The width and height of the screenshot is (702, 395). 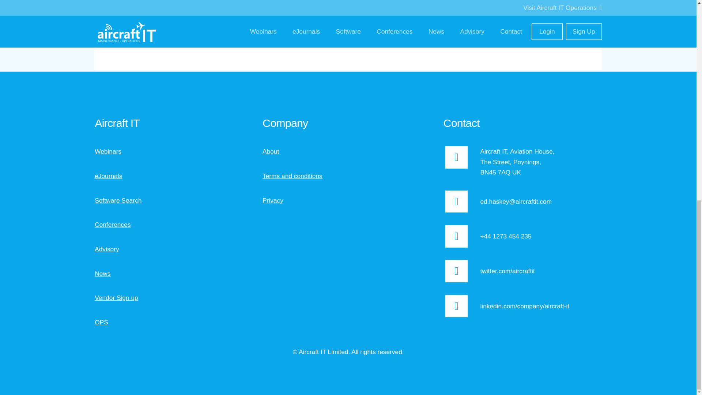 I want to click on About, so click(x=271, y=151).